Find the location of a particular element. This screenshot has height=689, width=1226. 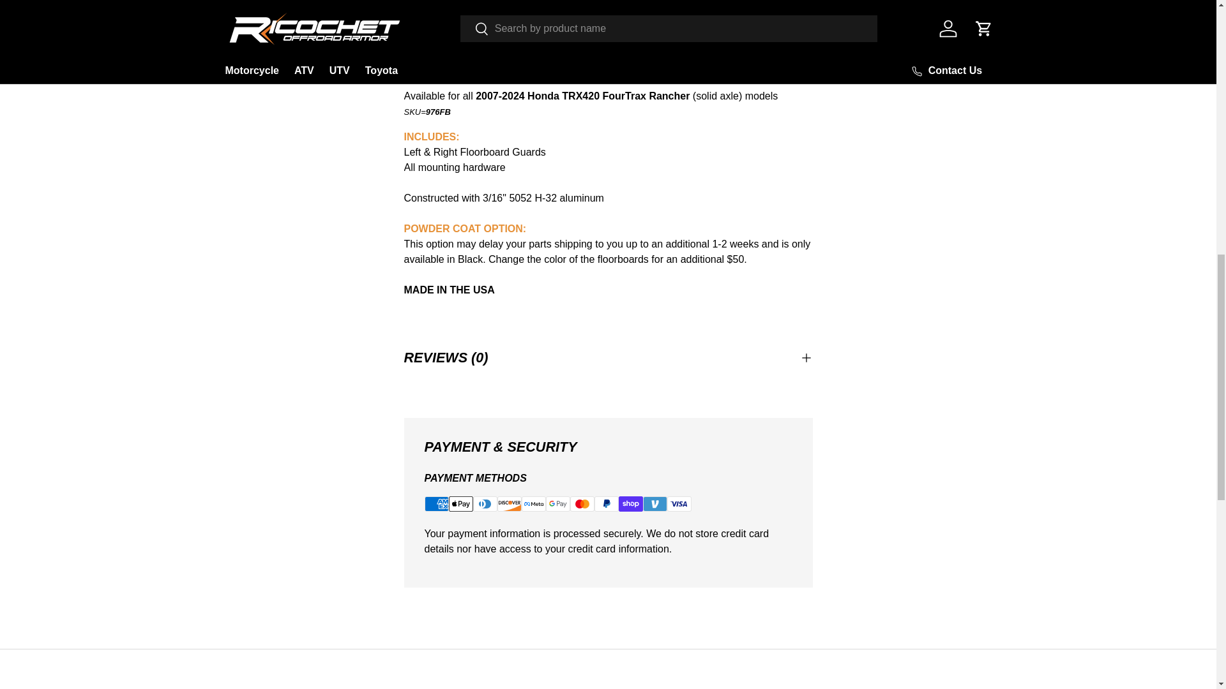

Diners Club is located at coordinates (484, 504).